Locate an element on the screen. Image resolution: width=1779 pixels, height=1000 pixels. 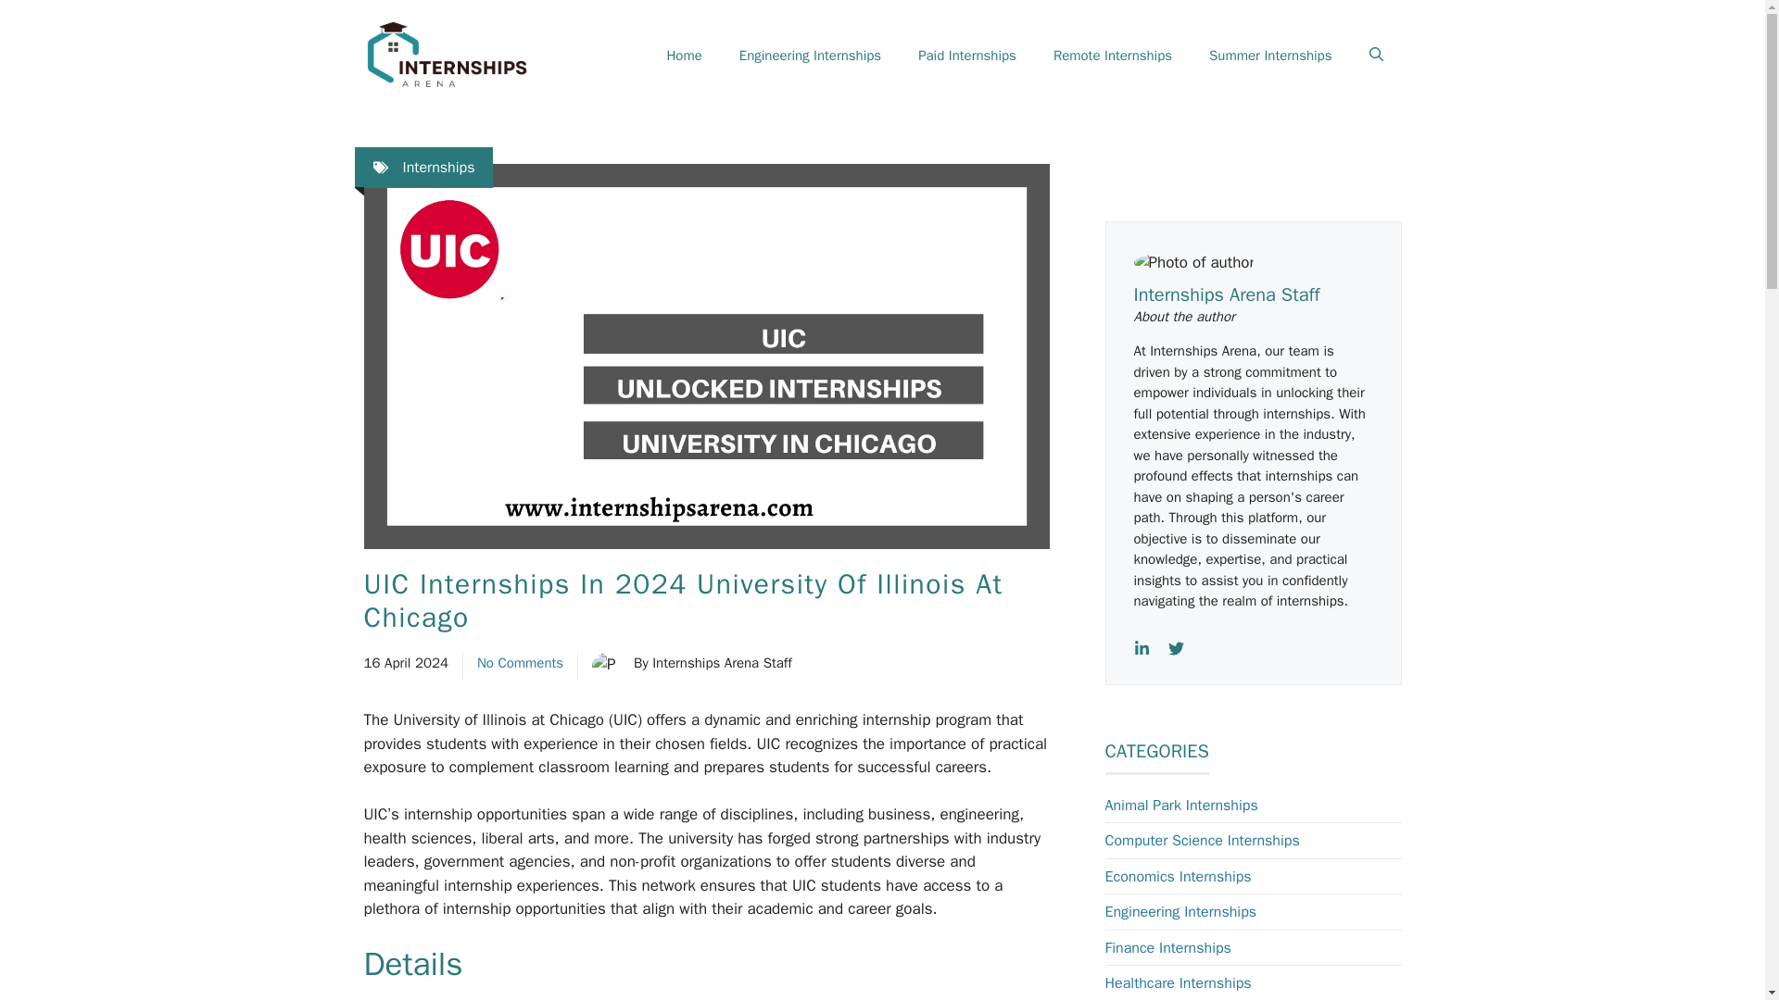
Internships is located at coordinates (437, 167).